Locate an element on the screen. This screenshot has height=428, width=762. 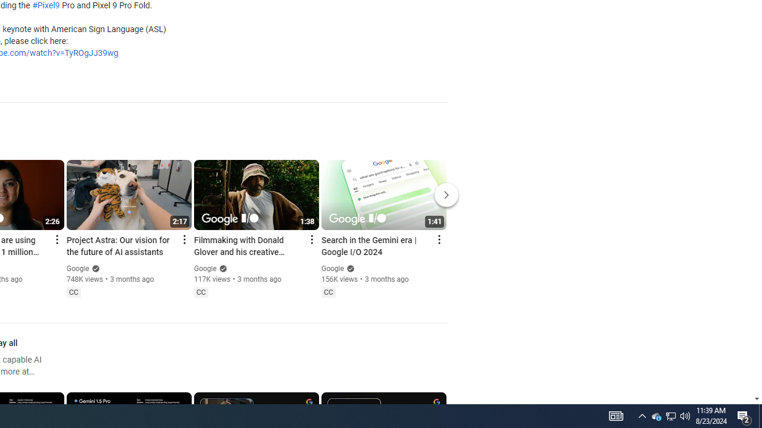
Action Center, 2 new notifications is located at coordinates (760, 416).